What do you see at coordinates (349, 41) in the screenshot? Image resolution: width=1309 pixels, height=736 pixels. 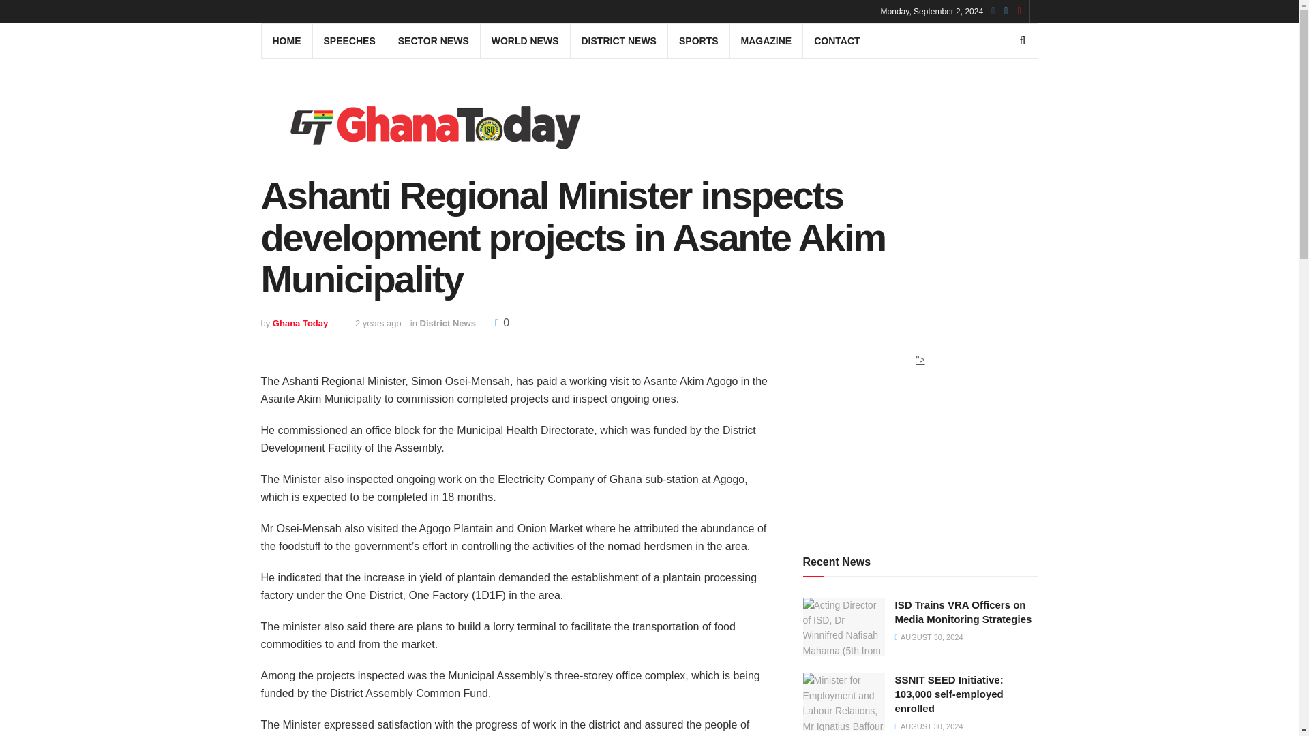 I see `SPEECHES` at bounding box center [349, 41].